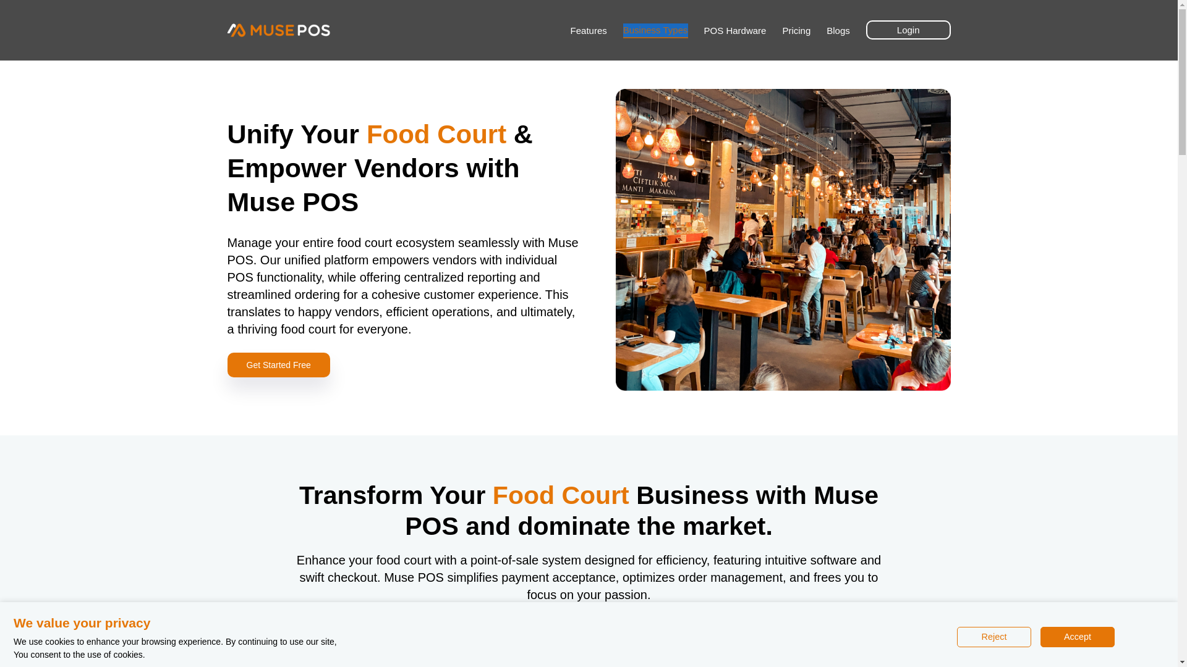  I want to click on Login, so click(908, 30).